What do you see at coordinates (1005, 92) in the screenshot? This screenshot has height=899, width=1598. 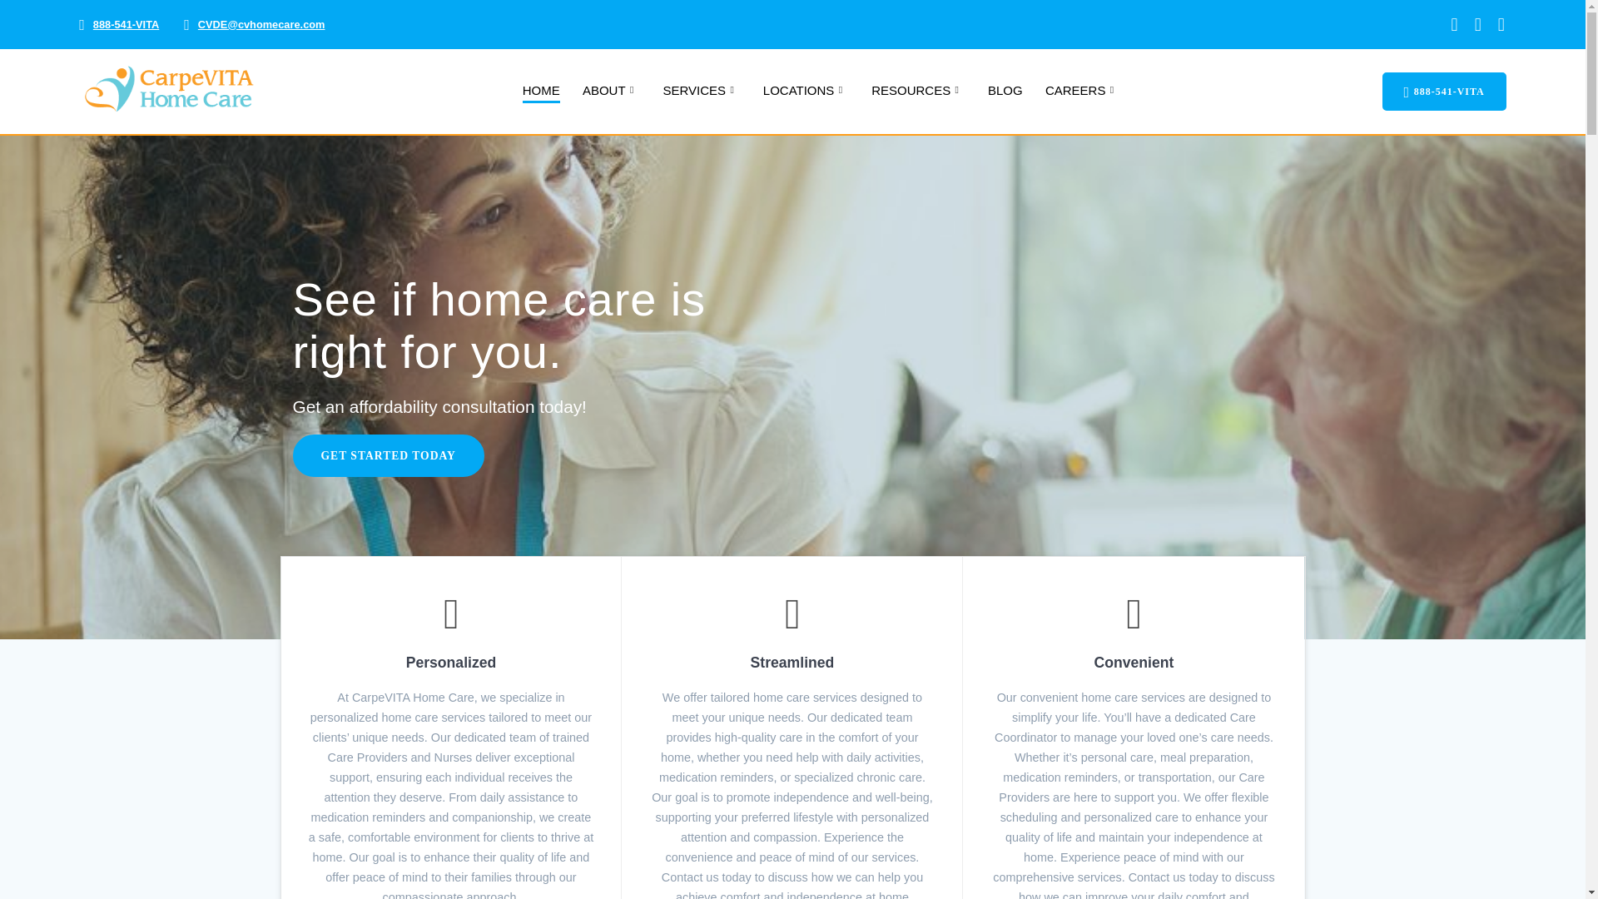 I see `BLOG` at bounding box center [1005, 92].